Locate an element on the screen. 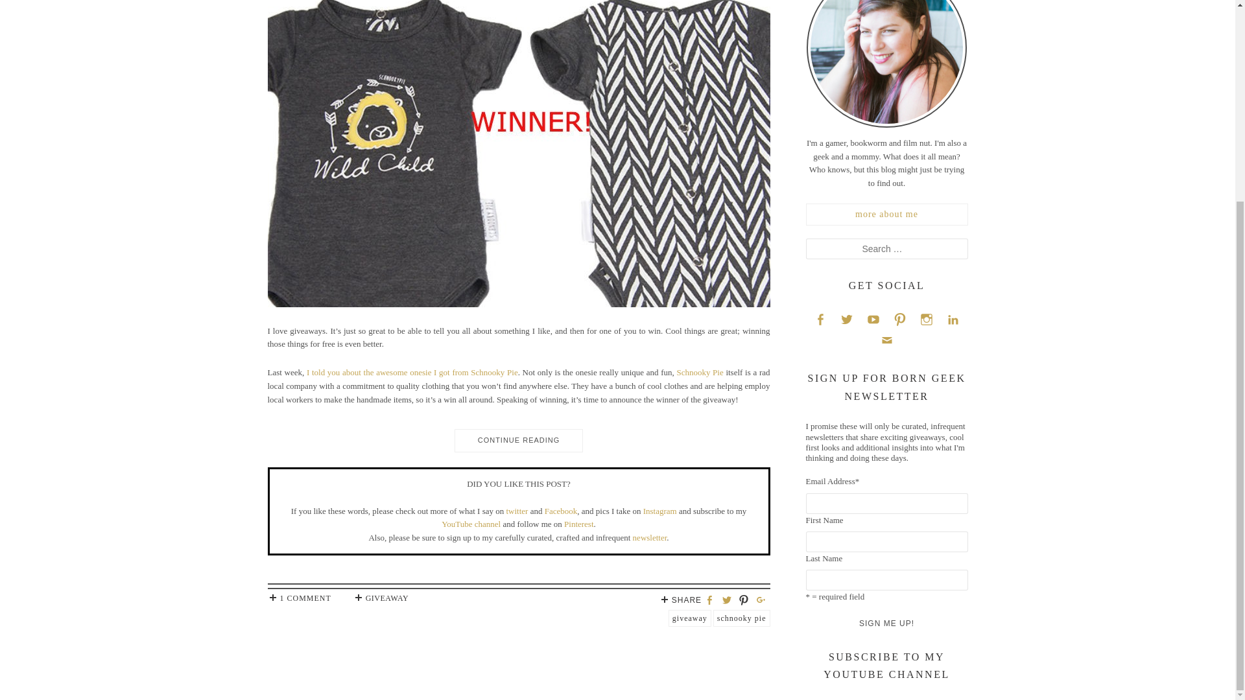 The height and width of the screenshot is (700, 1245). Facebook is located at coordinates (820, 319).